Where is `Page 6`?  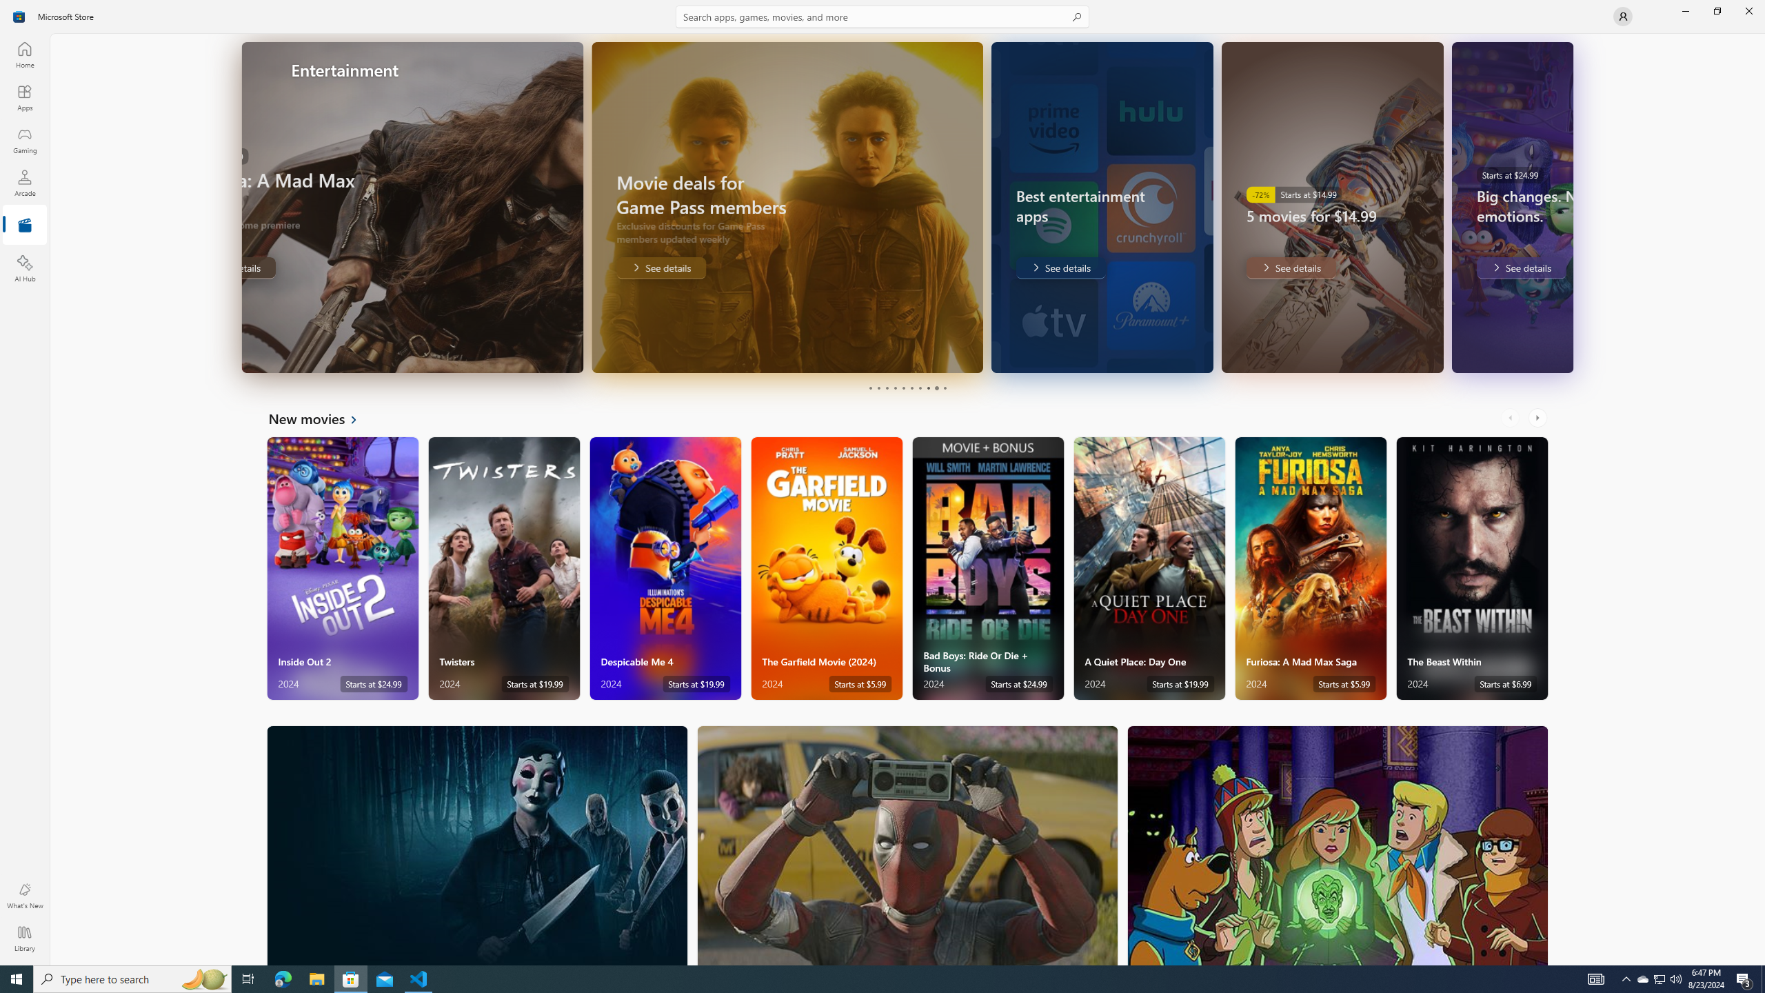 Page 6 is located at coordinates (911, 388).